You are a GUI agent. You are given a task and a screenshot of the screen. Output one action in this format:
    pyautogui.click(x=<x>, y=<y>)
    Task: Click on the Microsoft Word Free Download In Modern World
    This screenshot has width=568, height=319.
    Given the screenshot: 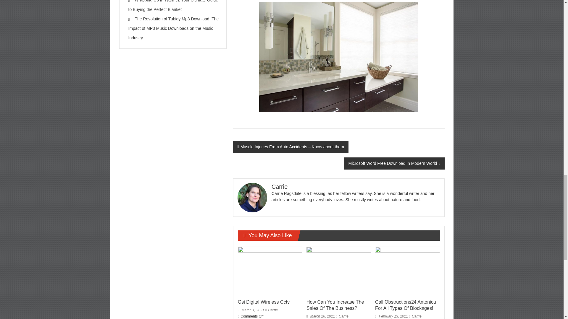 What is the action you would take?
    pyautogui.click(x=394, y=163)
    